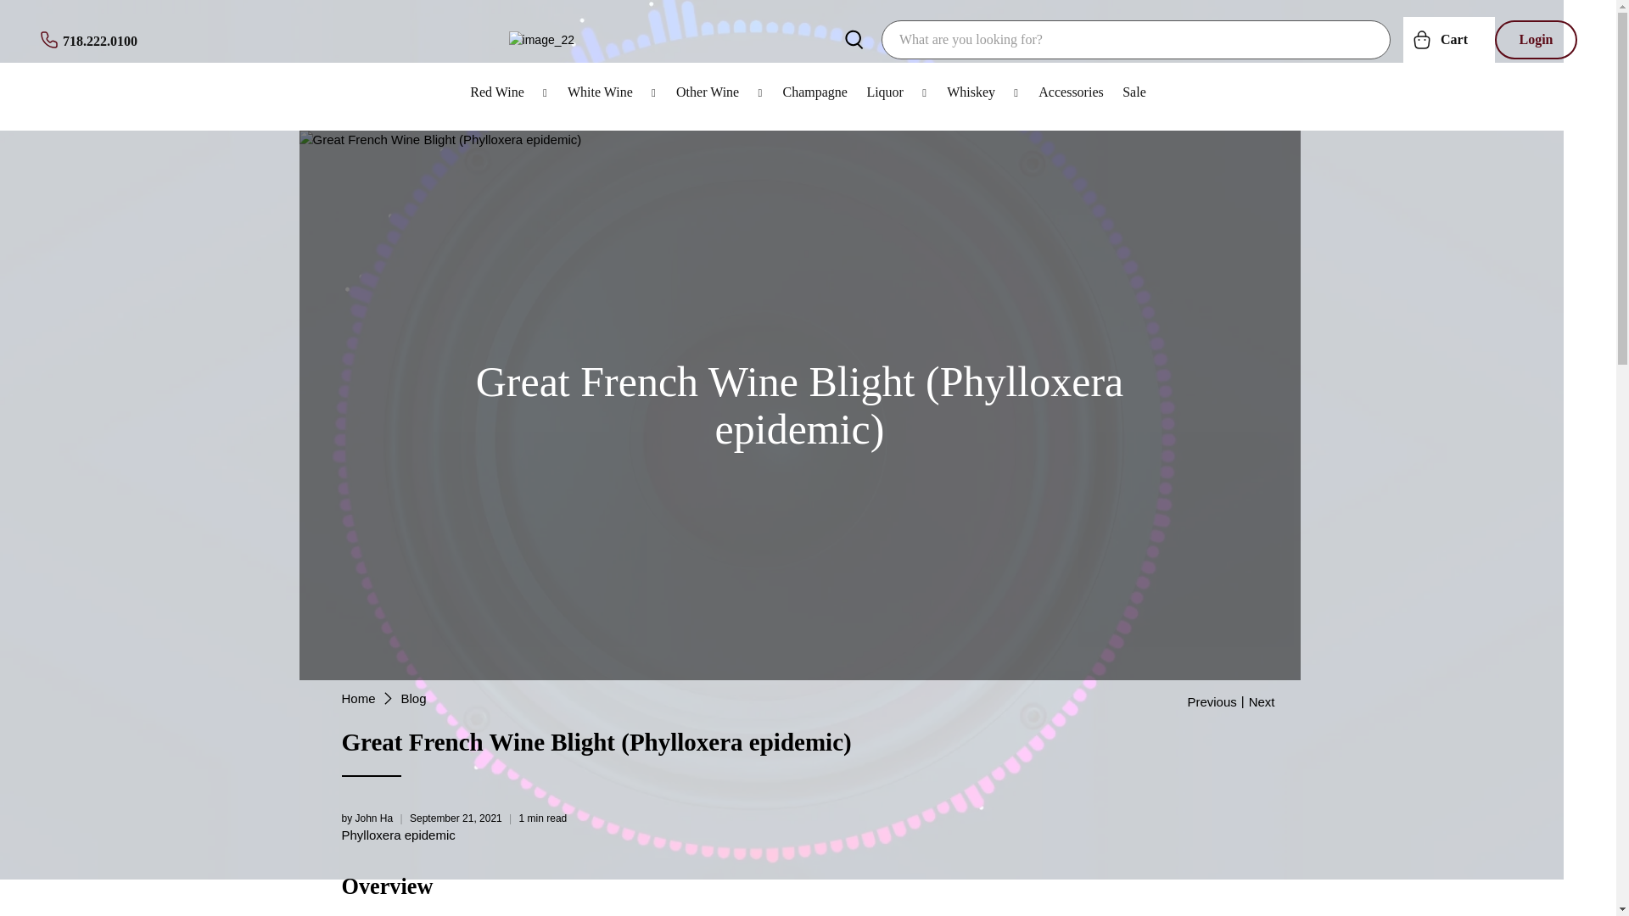 This screenshot has height=916, width=1629. I want to click on Champagne, so click(814, 92).